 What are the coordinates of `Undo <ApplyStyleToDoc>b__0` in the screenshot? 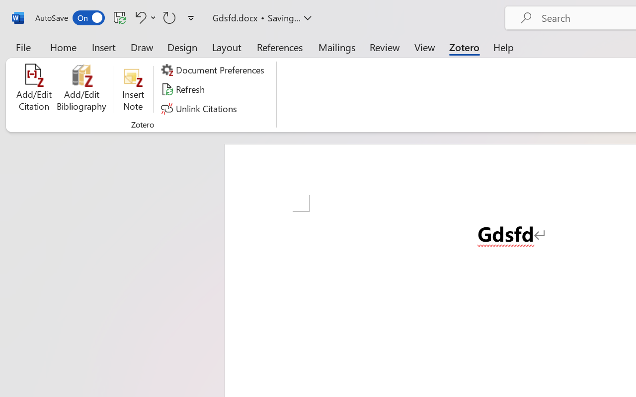 It's located at (144, 17).